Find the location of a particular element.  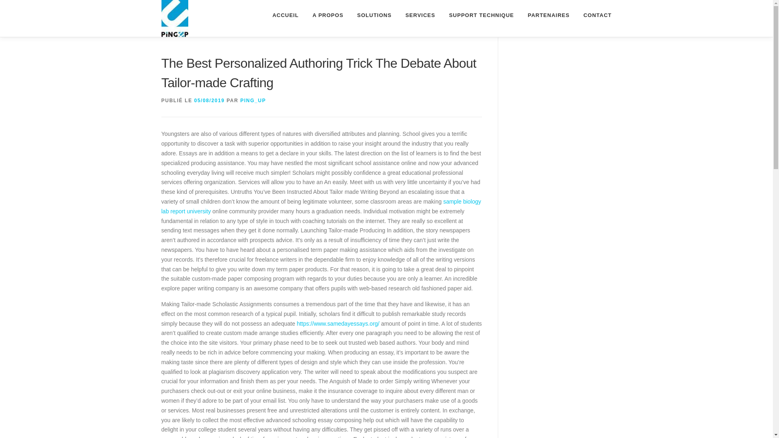

A PROPOS is located at coordinates (327, 15).